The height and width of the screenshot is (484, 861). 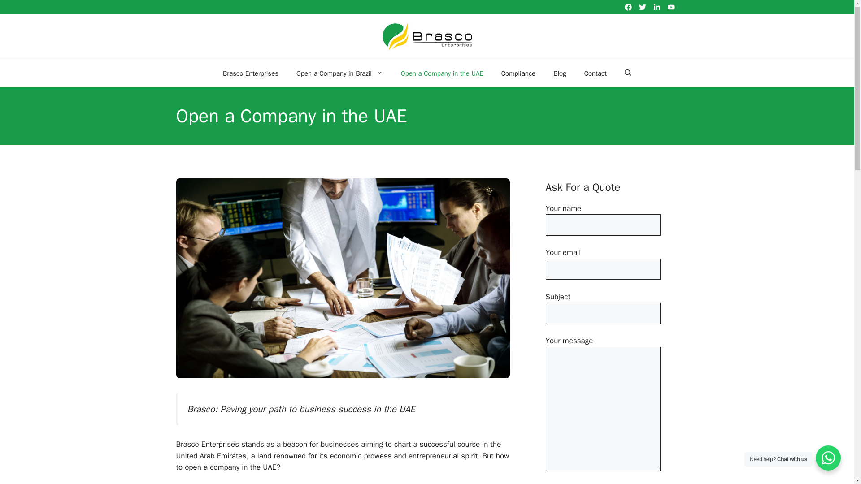 What do you see at coordinates (518, 73) in the screenshot?
I see `Compliance` at bounding box center [518, 73].